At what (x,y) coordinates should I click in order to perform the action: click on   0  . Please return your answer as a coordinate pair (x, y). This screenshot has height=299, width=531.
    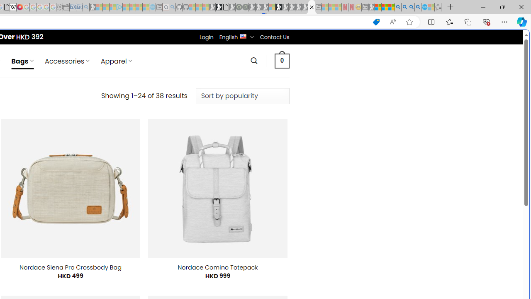
    Looking at the image, I should click on (282, 61).